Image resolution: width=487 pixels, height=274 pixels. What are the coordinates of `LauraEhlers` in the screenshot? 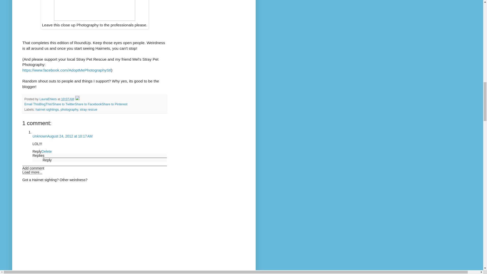 It's located at (48, 99).